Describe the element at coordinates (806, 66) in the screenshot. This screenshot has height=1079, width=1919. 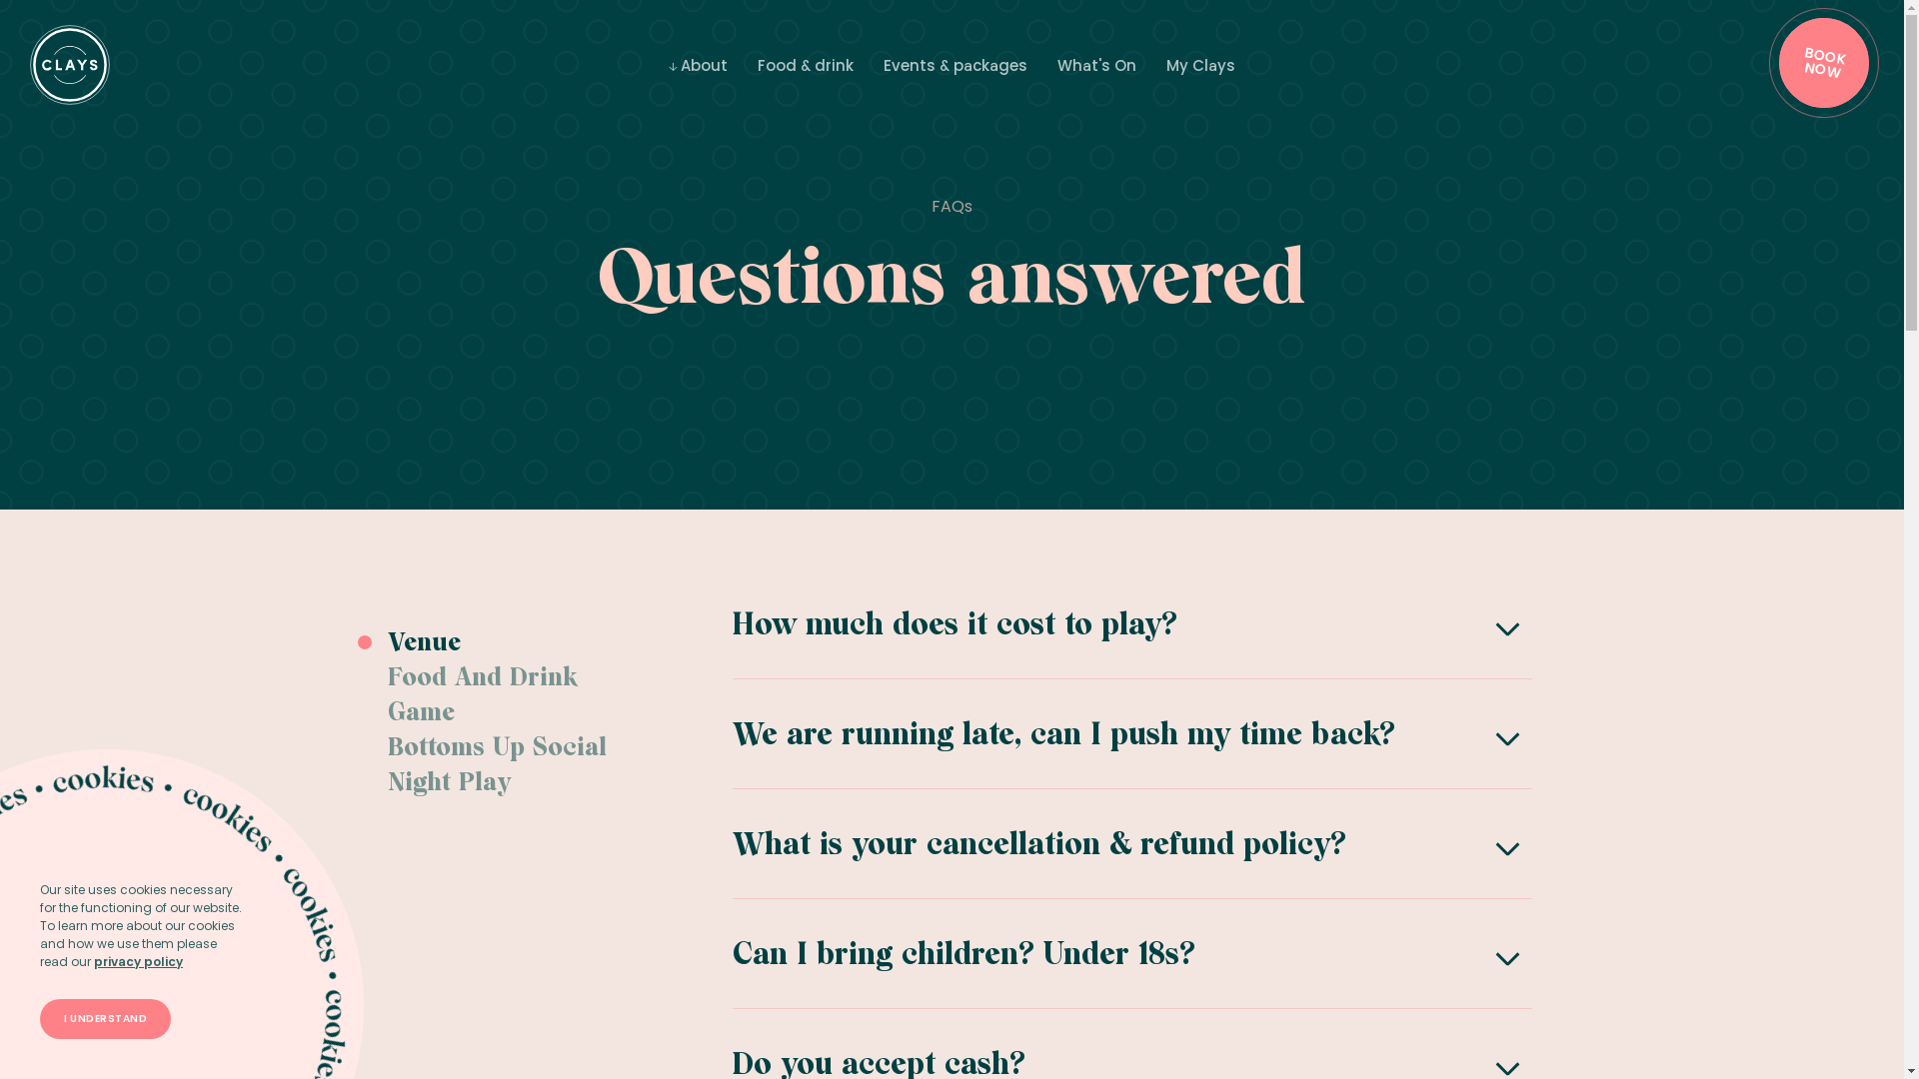
I see `Food & drink` at that location.